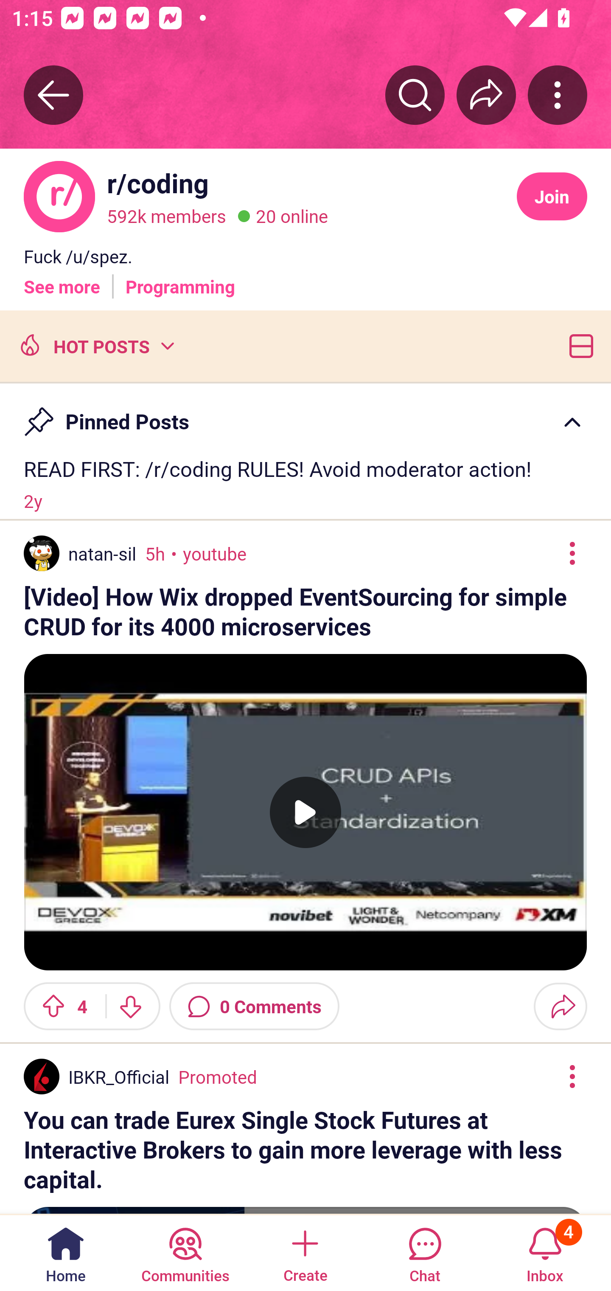 The width and height of the screenshot is (611, 1291). Describe the element at coordinates (305, 414) in the screenshot. I see `Pin Pinned Posts Caret` at that location.